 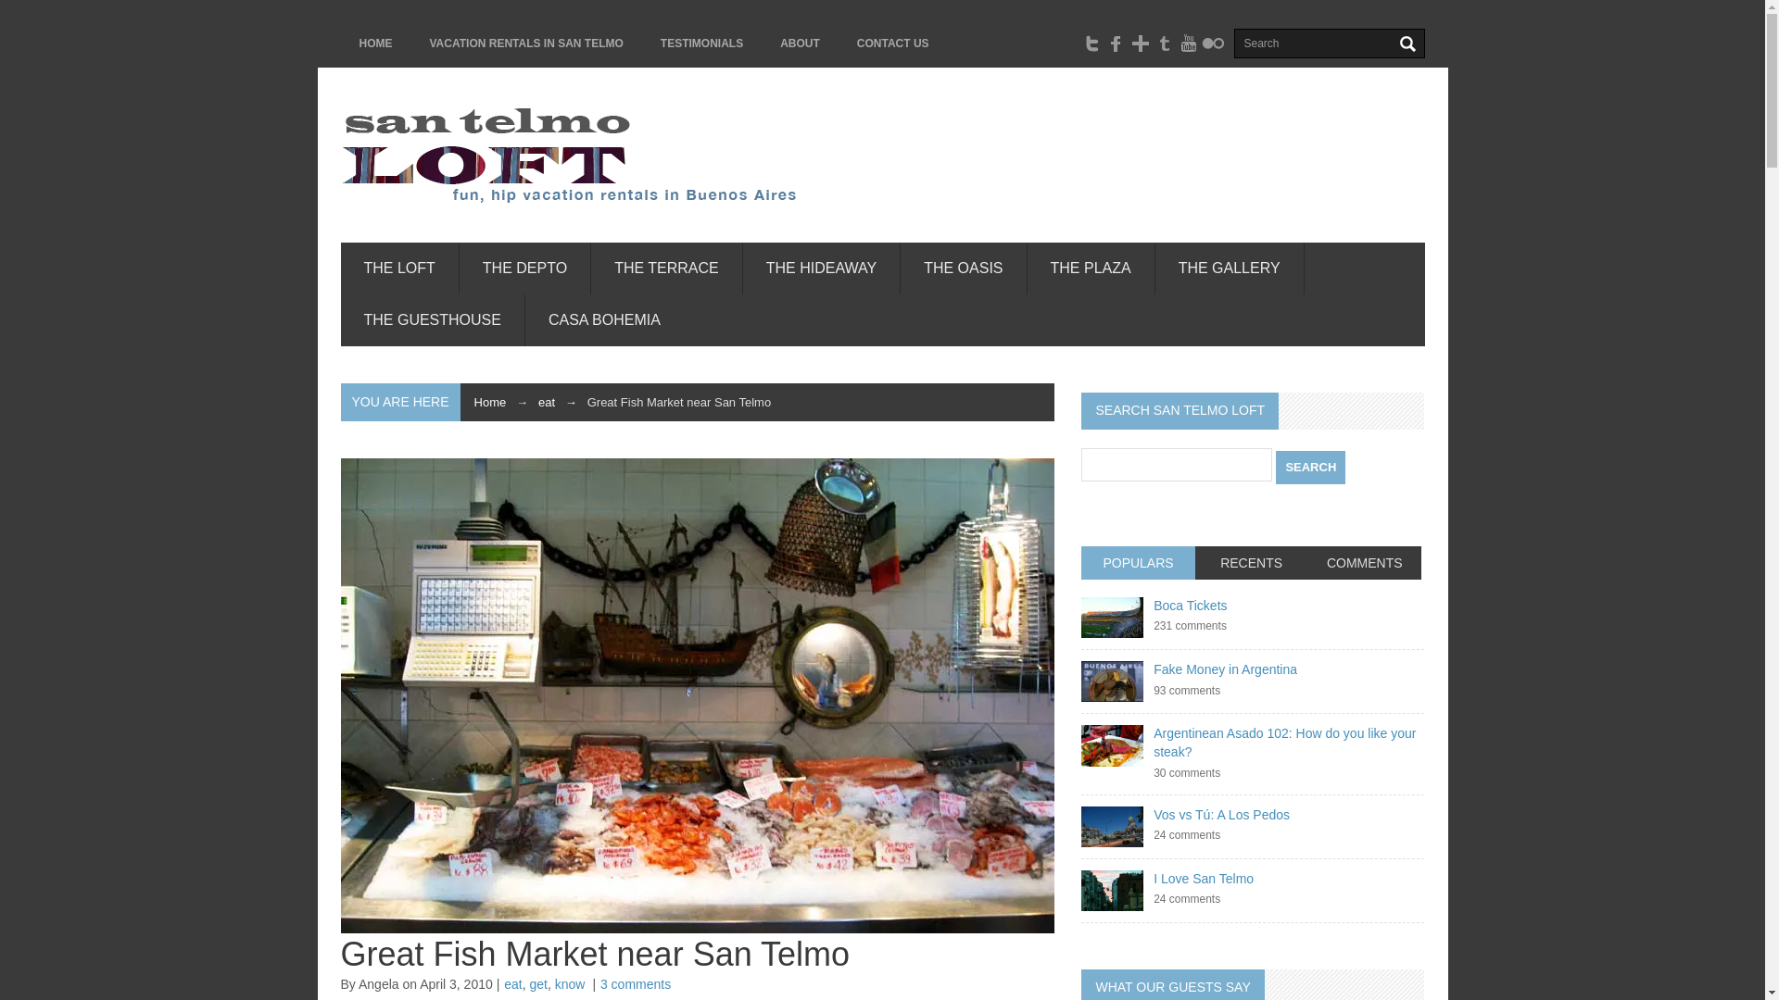 I want to click on THE OASIS, so click(x=963, y=269).